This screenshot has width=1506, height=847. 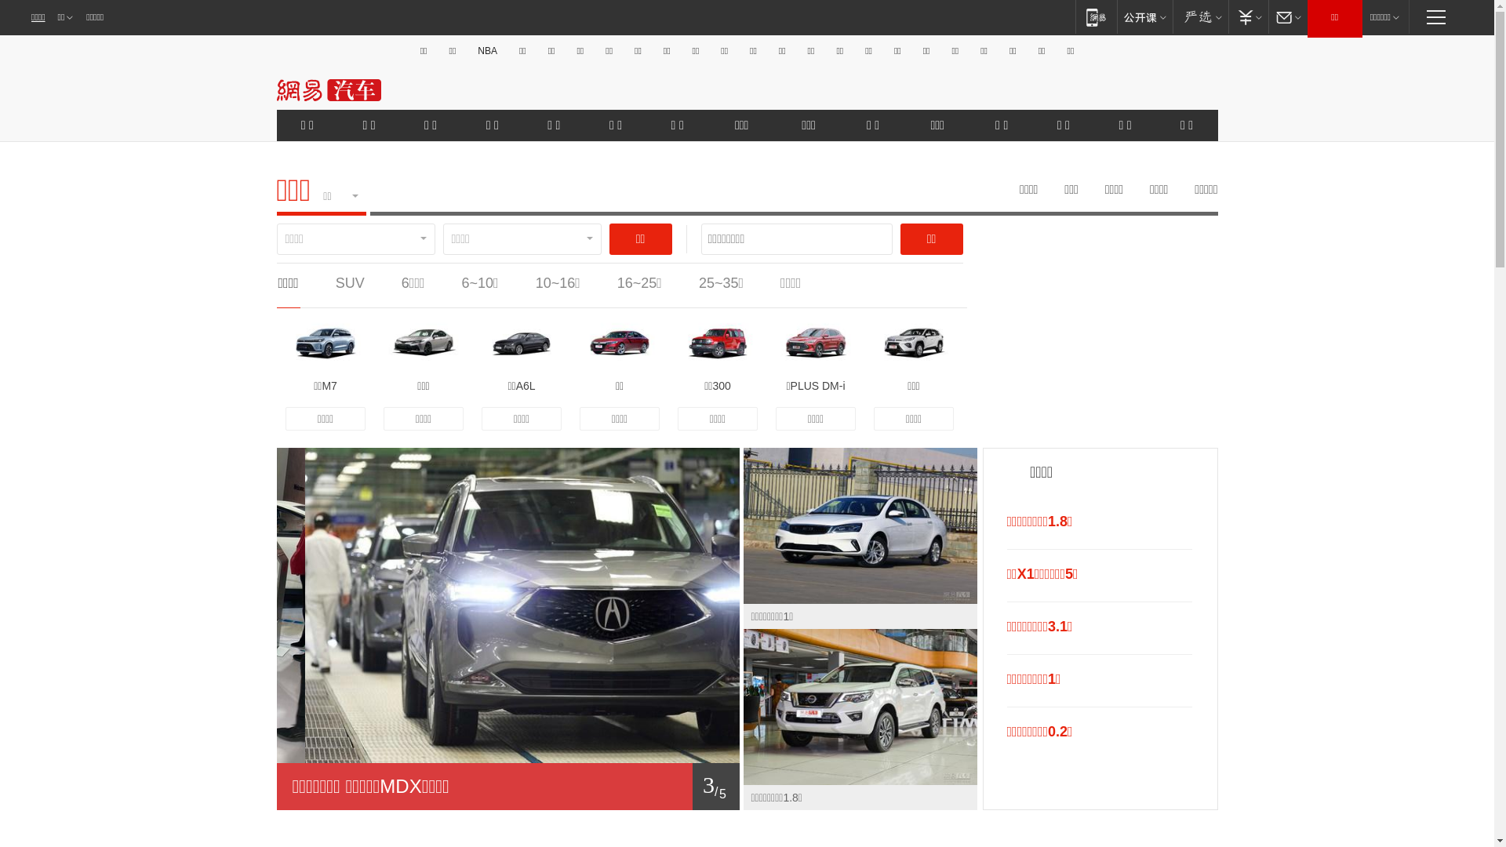 What do you see at coordinates (488, 51) in the screenshot?
I see `NBA` at bounding box center [488, 51].